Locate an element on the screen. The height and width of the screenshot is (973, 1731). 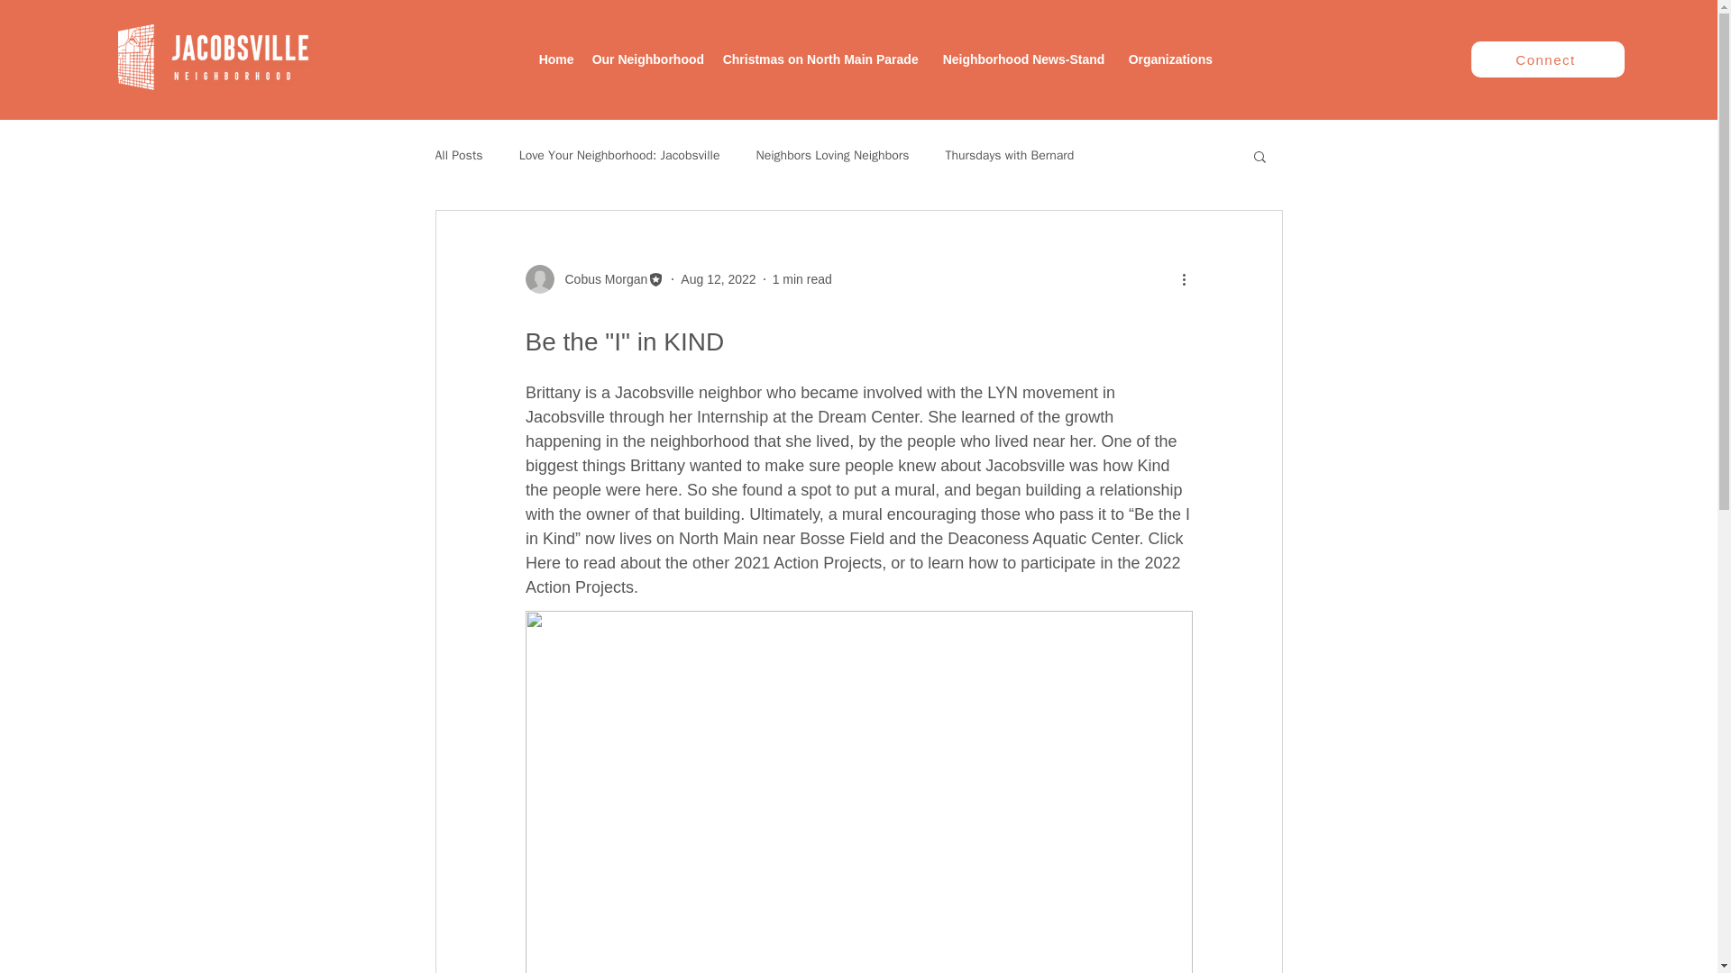
1 min read is located at coordinates (802, 279).